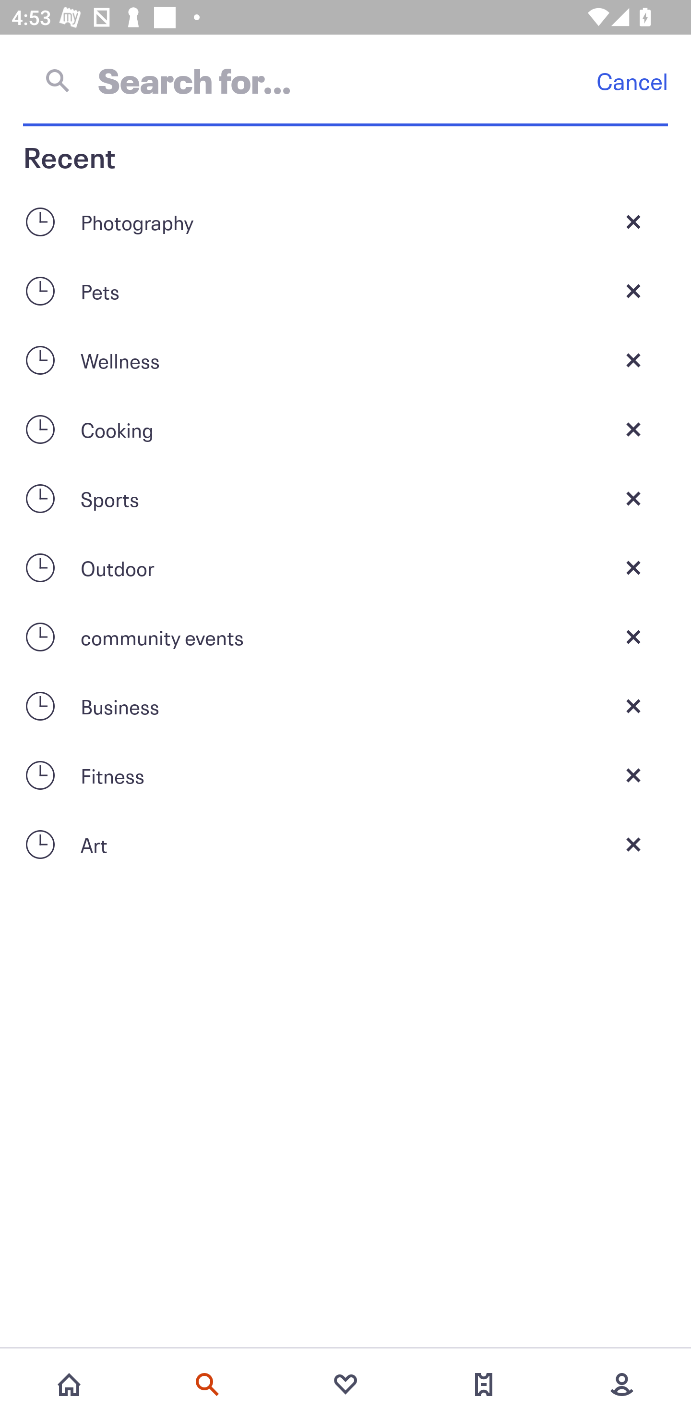 This screenshot has height=1422, width=691. Describe the element at coordinates (633, 290) in the screenshot. I see `Close current screen` at that location.